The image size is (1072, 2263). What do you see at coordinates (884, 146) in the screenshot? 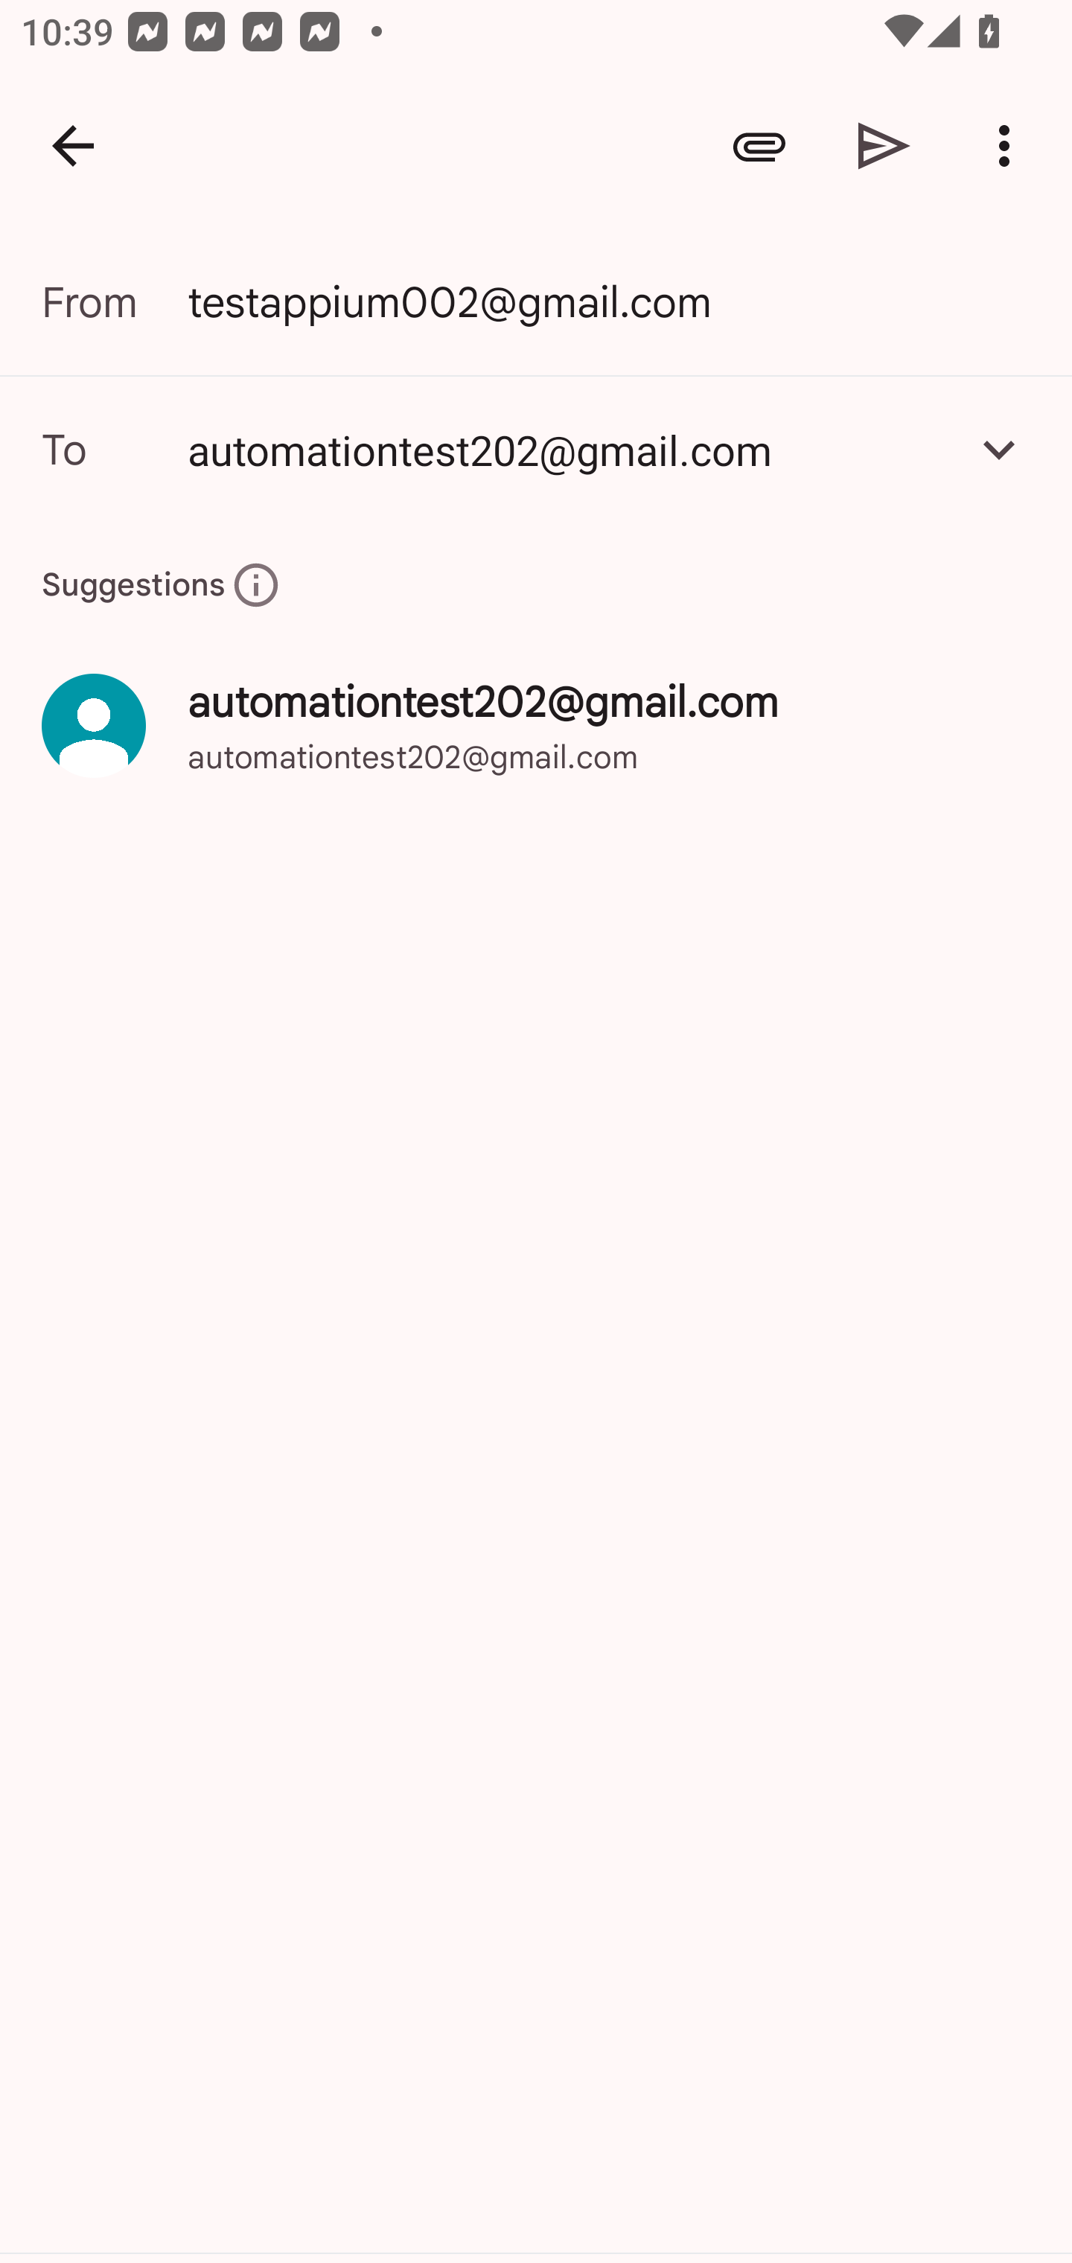
I see `Send` at bounding box center [884, 146].